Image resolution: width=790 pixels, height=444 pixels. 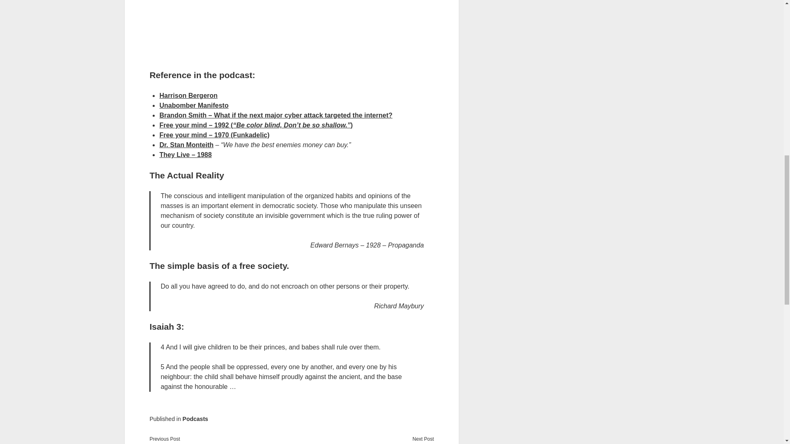 What do you see at coordinates (195, 419) in the screenshot?
I see `View all posts in Podcasts` at bounding box center [195, 419].